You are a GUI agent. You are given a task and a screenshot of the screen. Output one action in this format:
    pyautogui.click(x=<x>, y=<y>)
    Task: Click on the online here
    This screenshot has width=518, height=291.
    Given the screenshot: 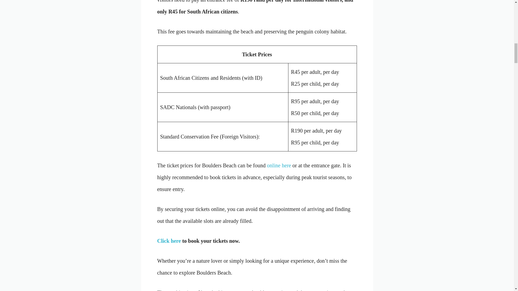 What is the action you would take?
    pyautogui.click(x=278, y=165)
    